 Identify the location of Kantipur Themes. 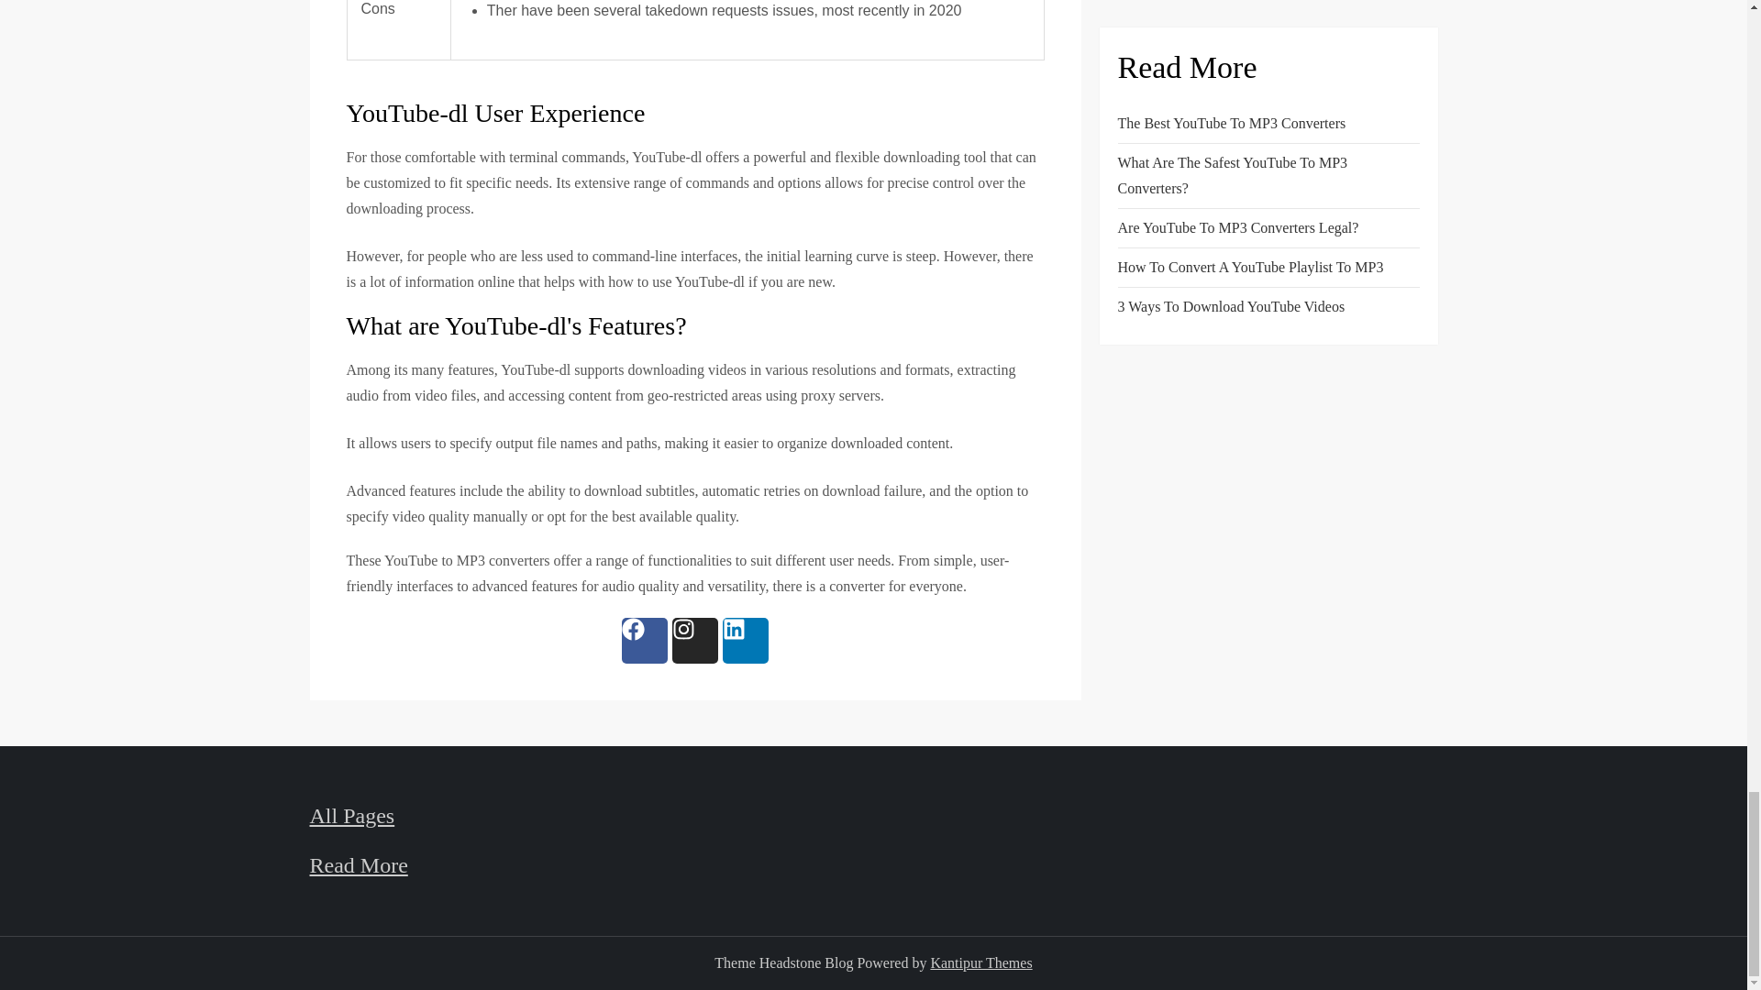
(980, 962).